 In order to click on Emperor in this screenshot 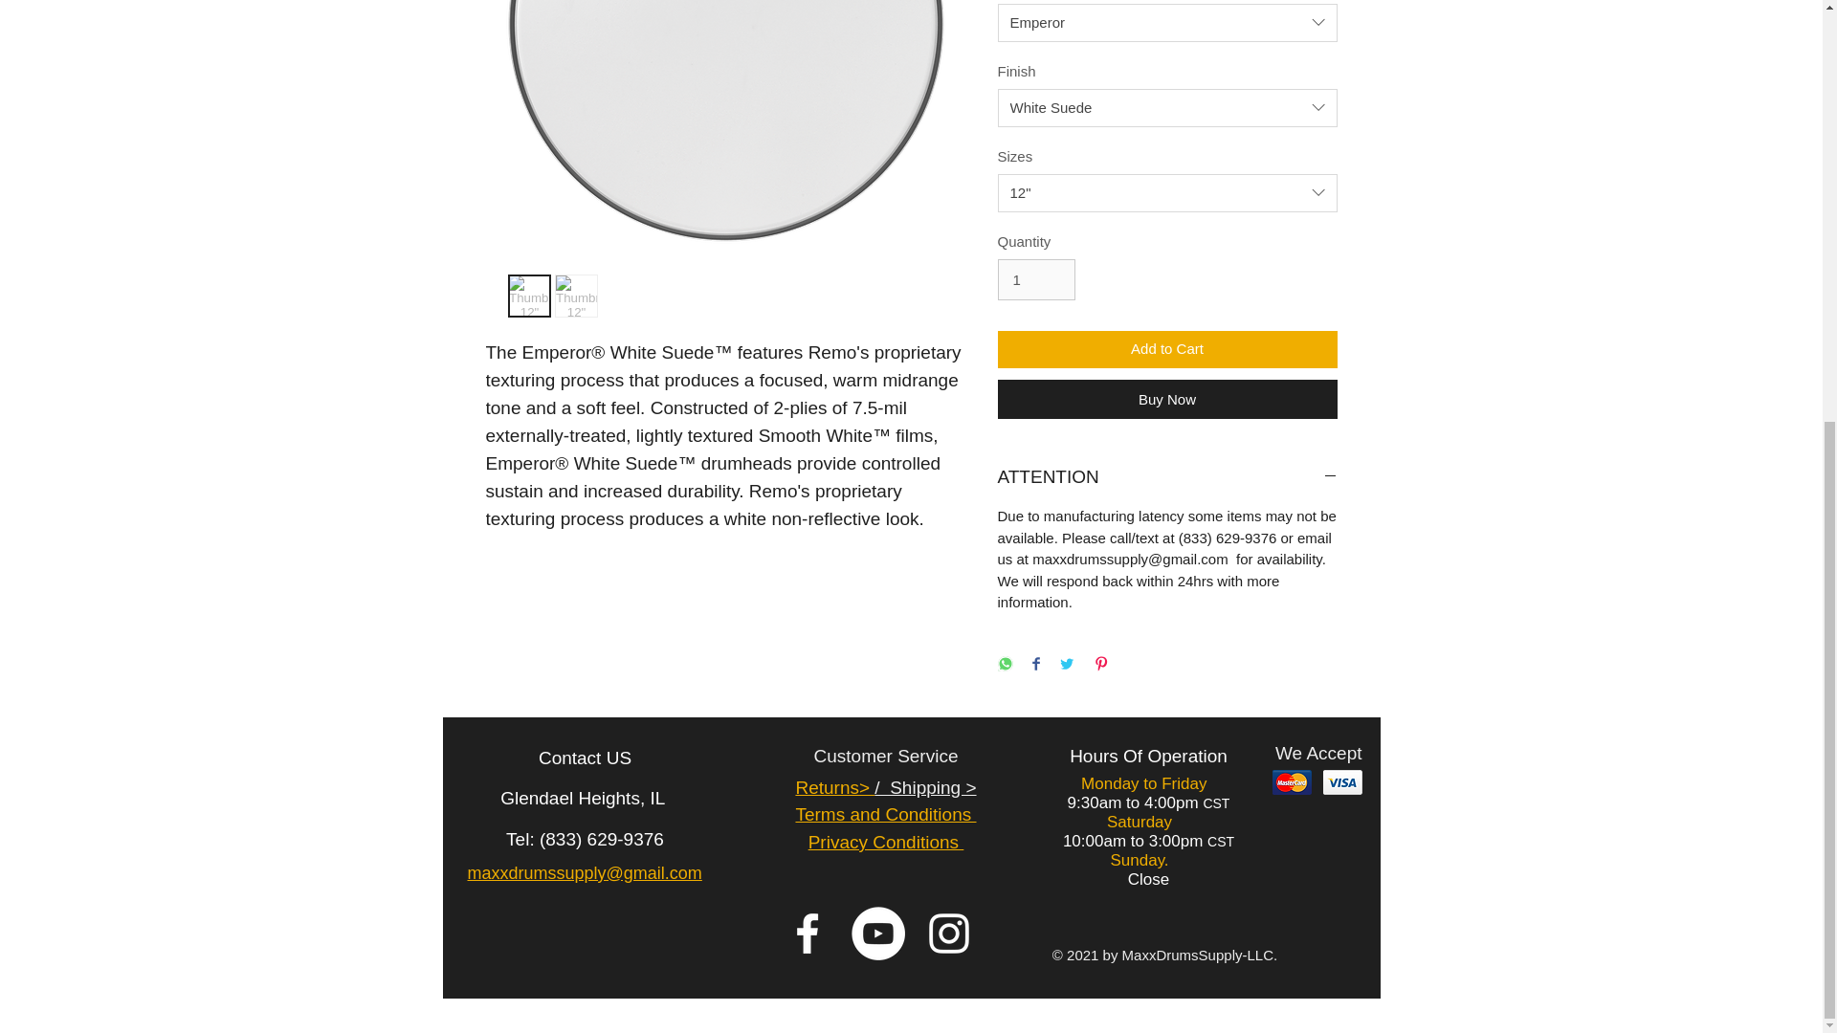, I will do `click(1167, 23)`.